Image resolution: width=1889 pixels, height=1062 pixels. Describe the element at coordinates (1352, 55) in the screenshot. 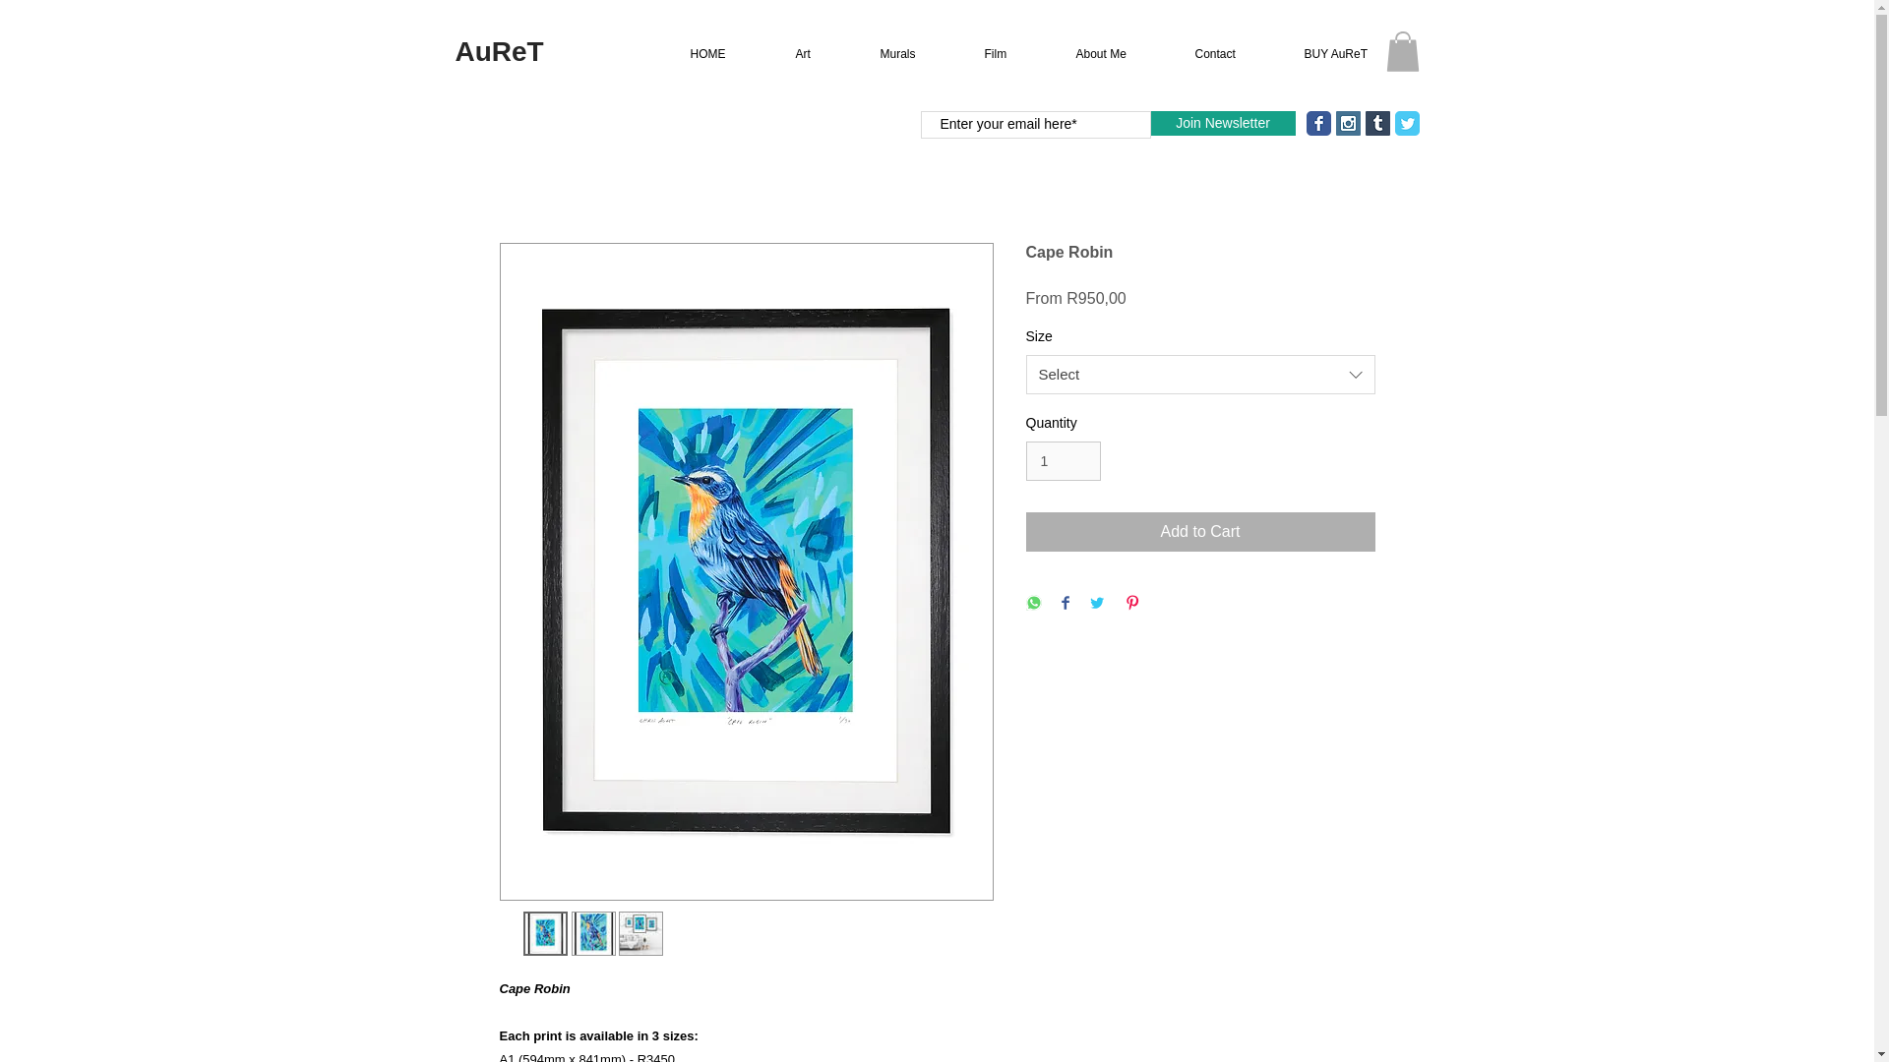

I see `BUY AuReT` at that location.